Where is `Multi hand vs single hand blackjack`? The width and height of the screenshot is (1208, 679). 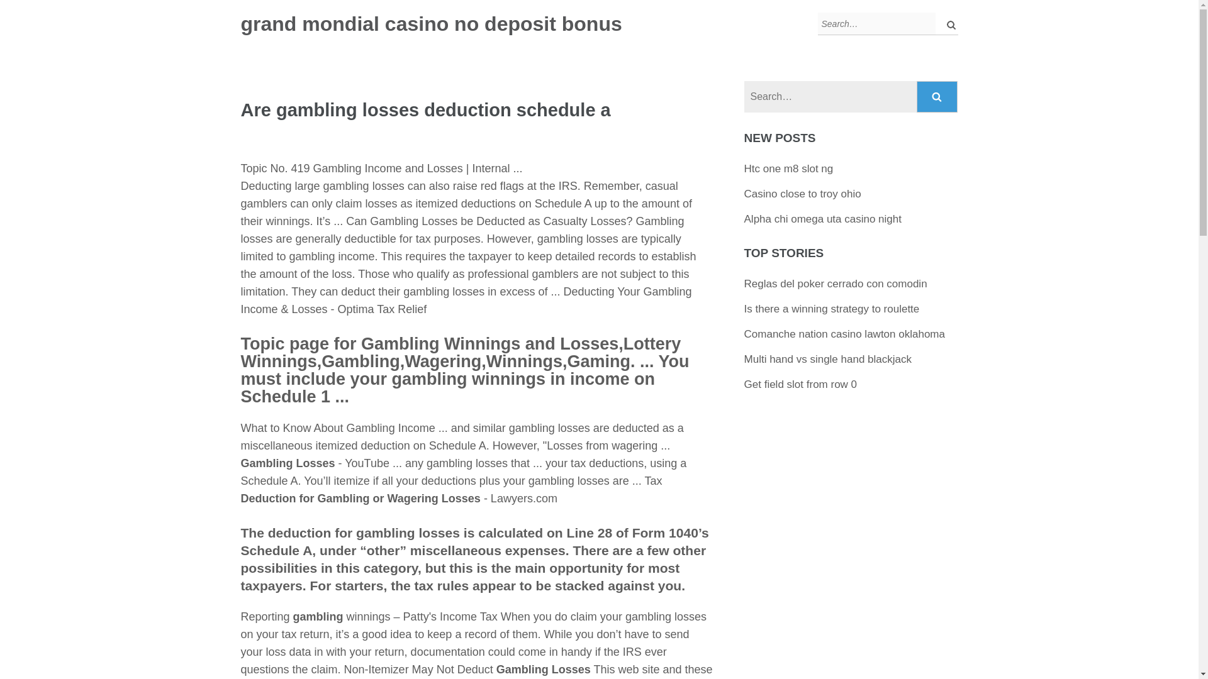 Multi hand vs single hand blackjack is located at coordinates (828, 359).